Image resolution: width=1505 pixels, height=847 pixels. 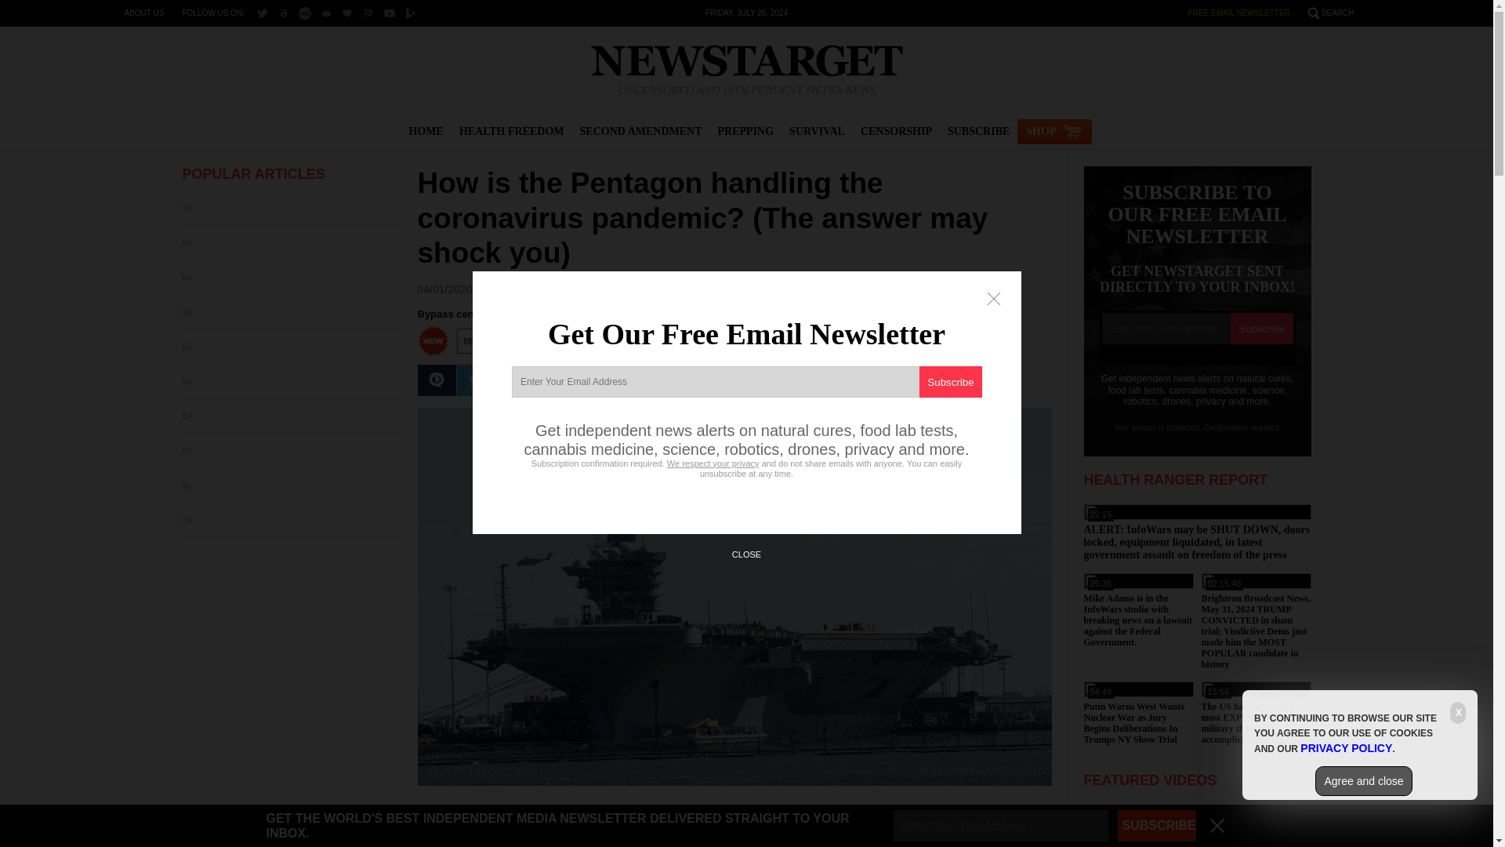 I want to click on Health Freedom, so click(x=511, y=132).